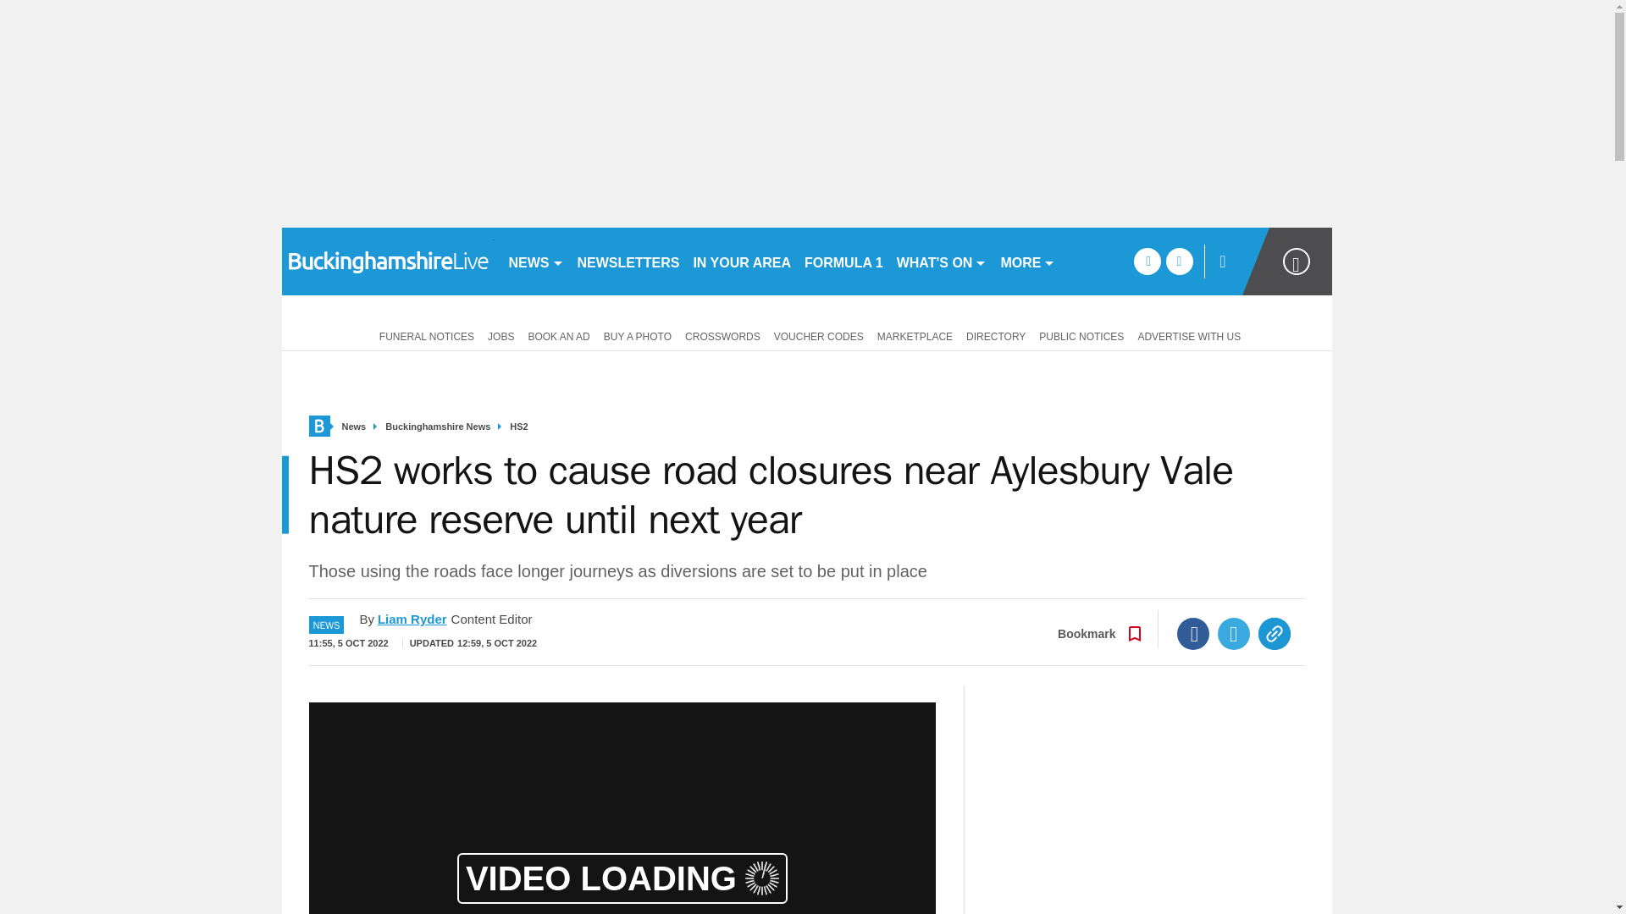  I want to click on facebook, so click(1147, 261).